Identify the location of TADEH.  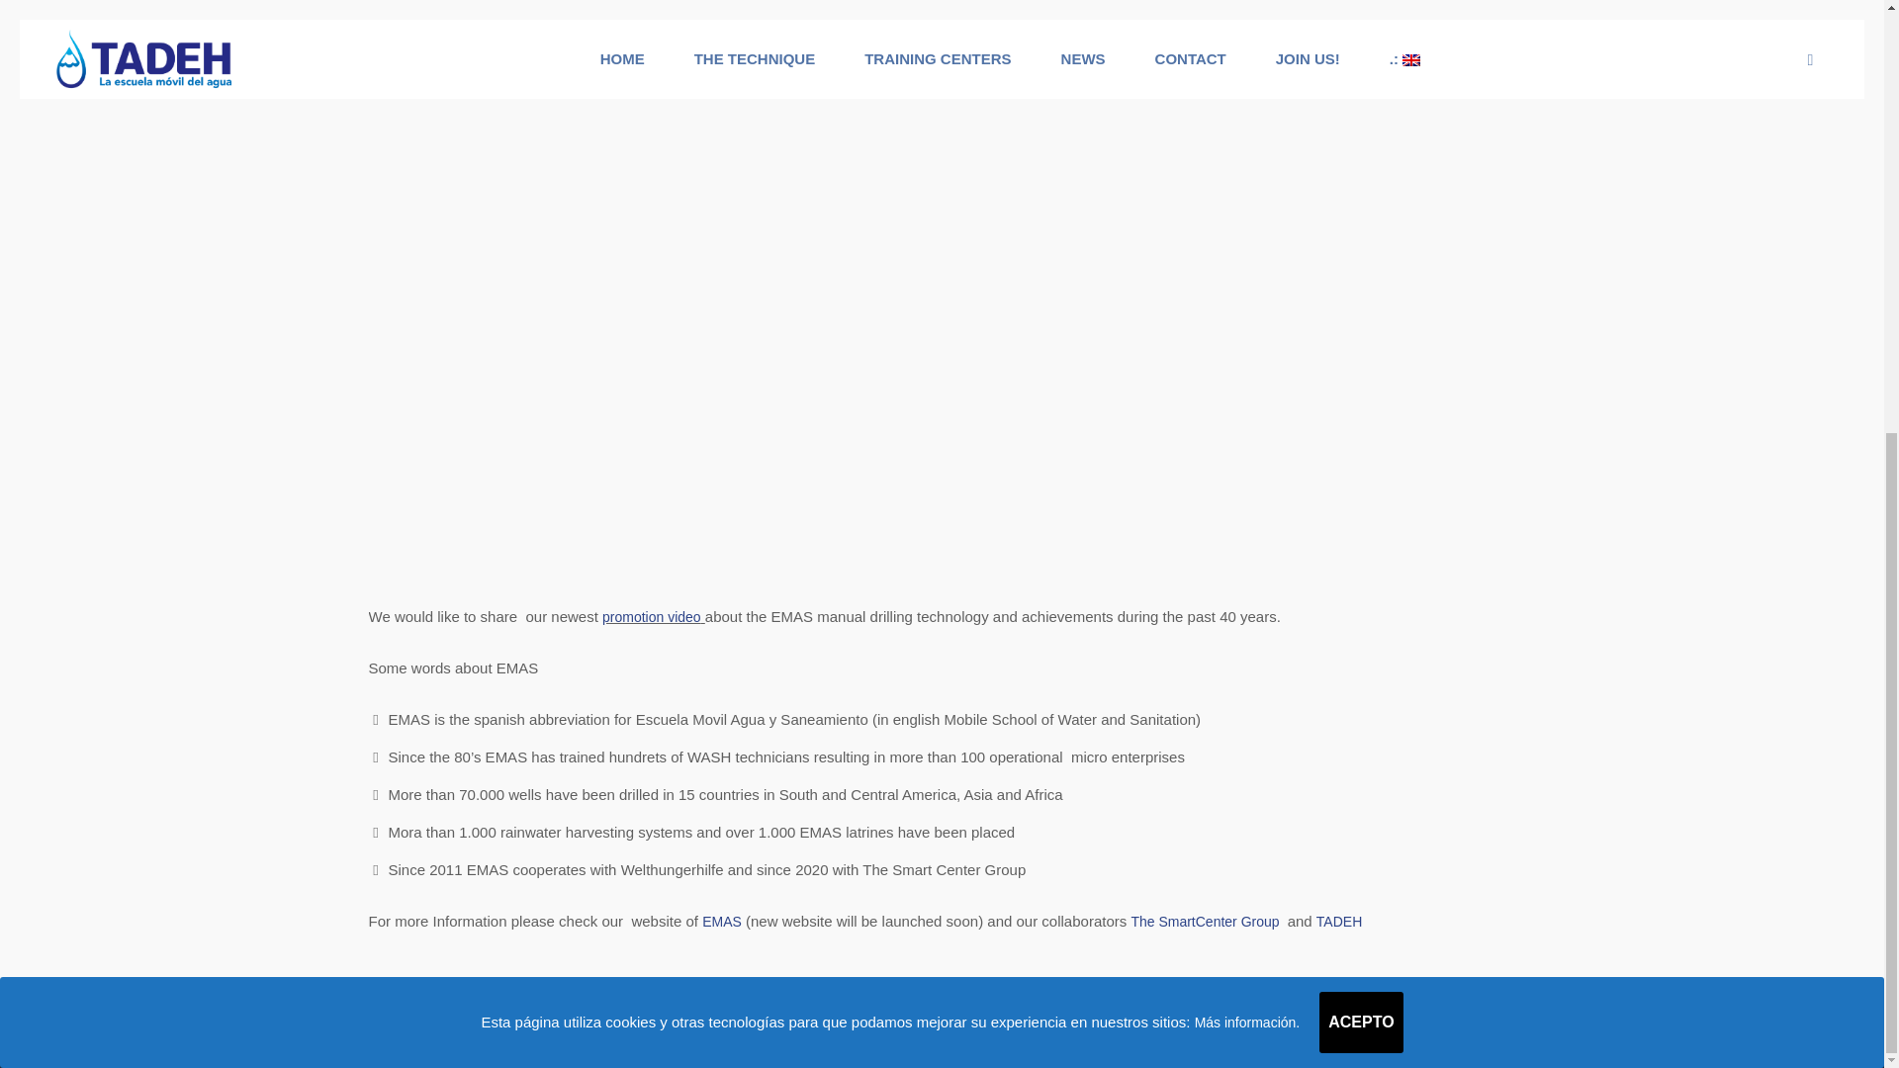
(1338, 922).